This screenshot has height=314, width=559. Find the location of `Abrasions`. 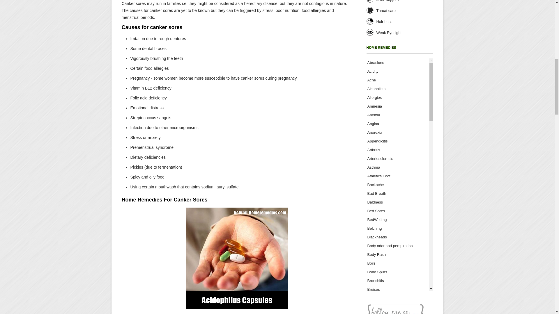

Abrasions is located at coordinates (376, 63).